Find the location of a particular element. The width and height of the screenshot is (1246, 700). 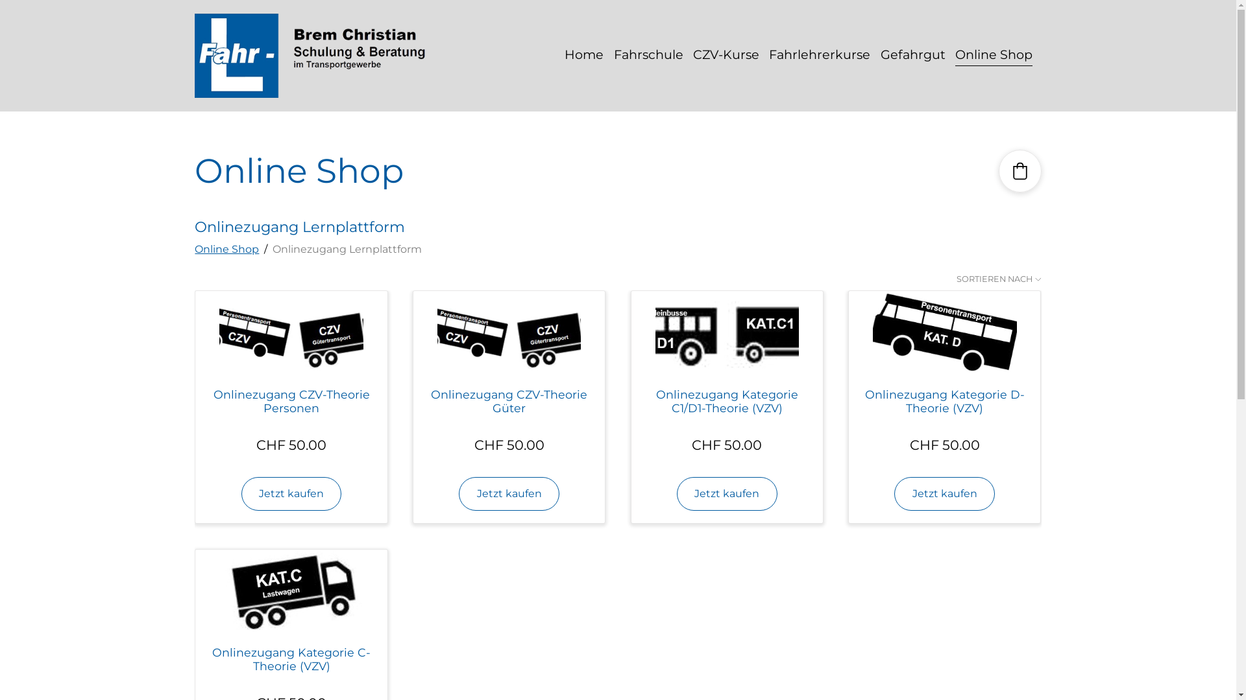

Onlinezugang Kategorie D-Theorie (VZV) is located at coordinates (945, 401).